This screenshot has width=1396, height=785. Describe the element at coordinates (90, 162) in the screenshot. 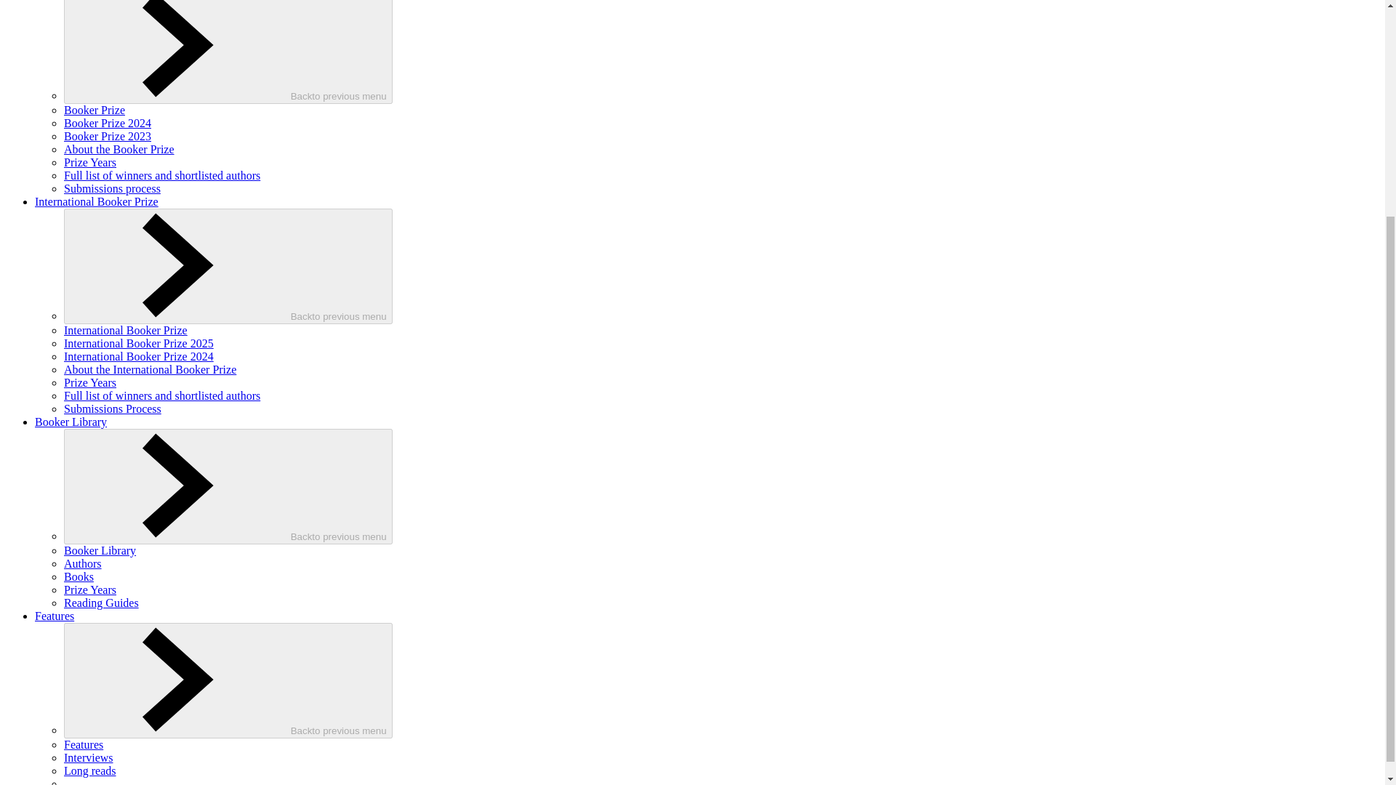

I see `Prize Years` at that location.